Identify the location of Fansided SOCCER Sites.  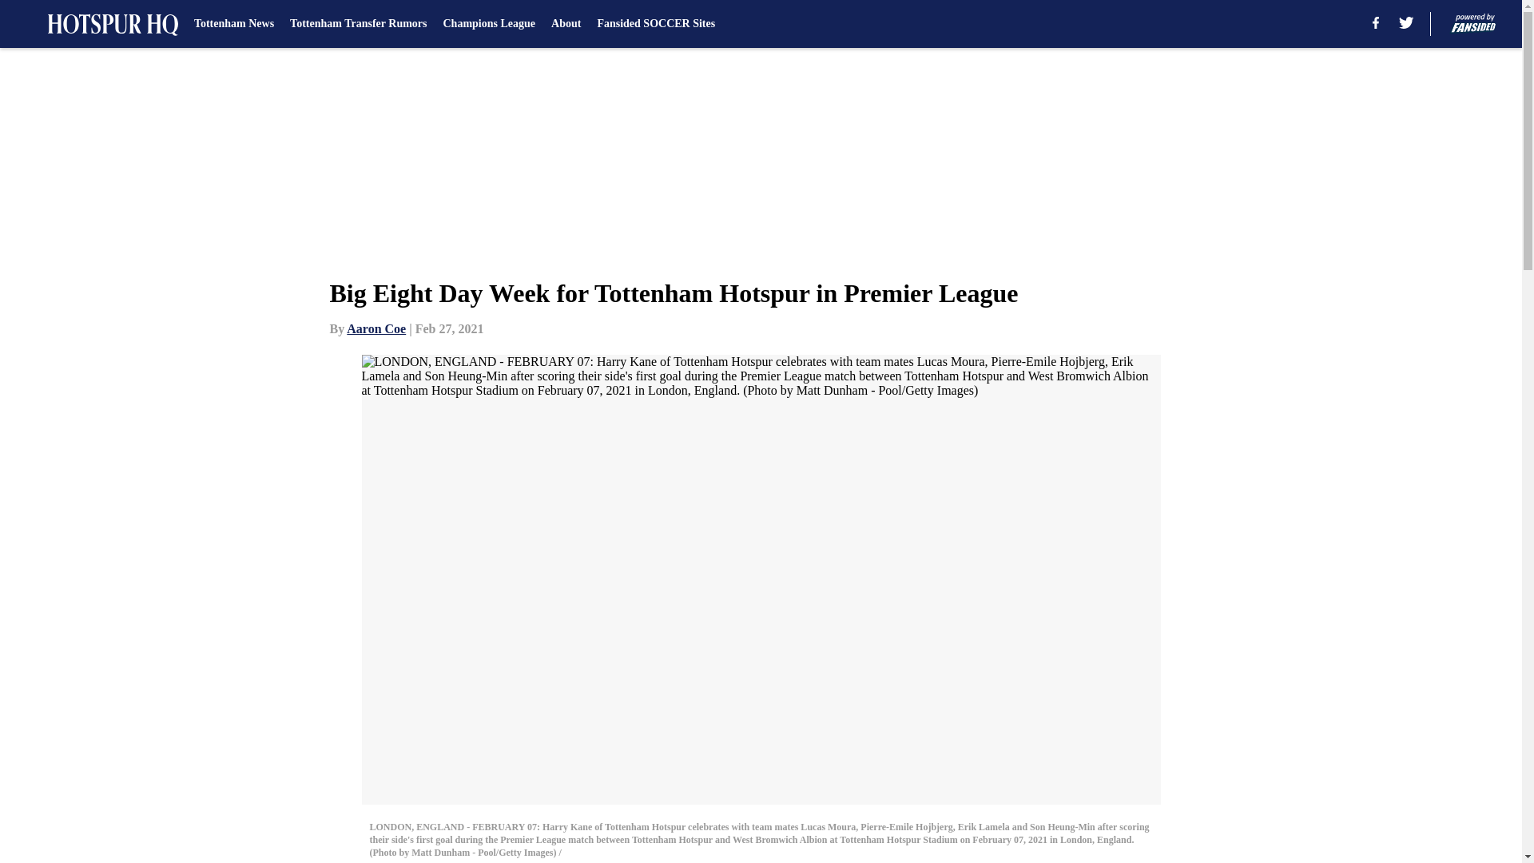
(655, 24).